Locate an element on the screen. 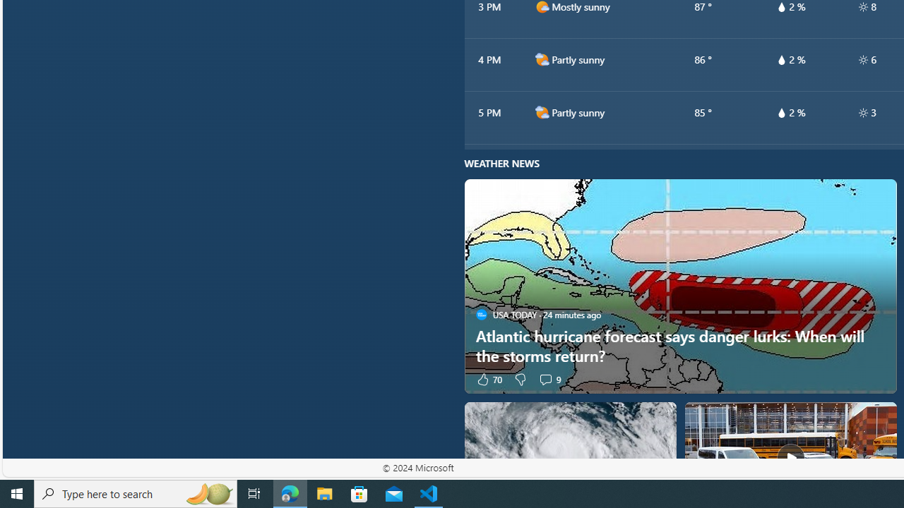 Image resolution: width=904 pixels, height=508 pixels. View comments 9 Comment is located at coordinates (545, 379).